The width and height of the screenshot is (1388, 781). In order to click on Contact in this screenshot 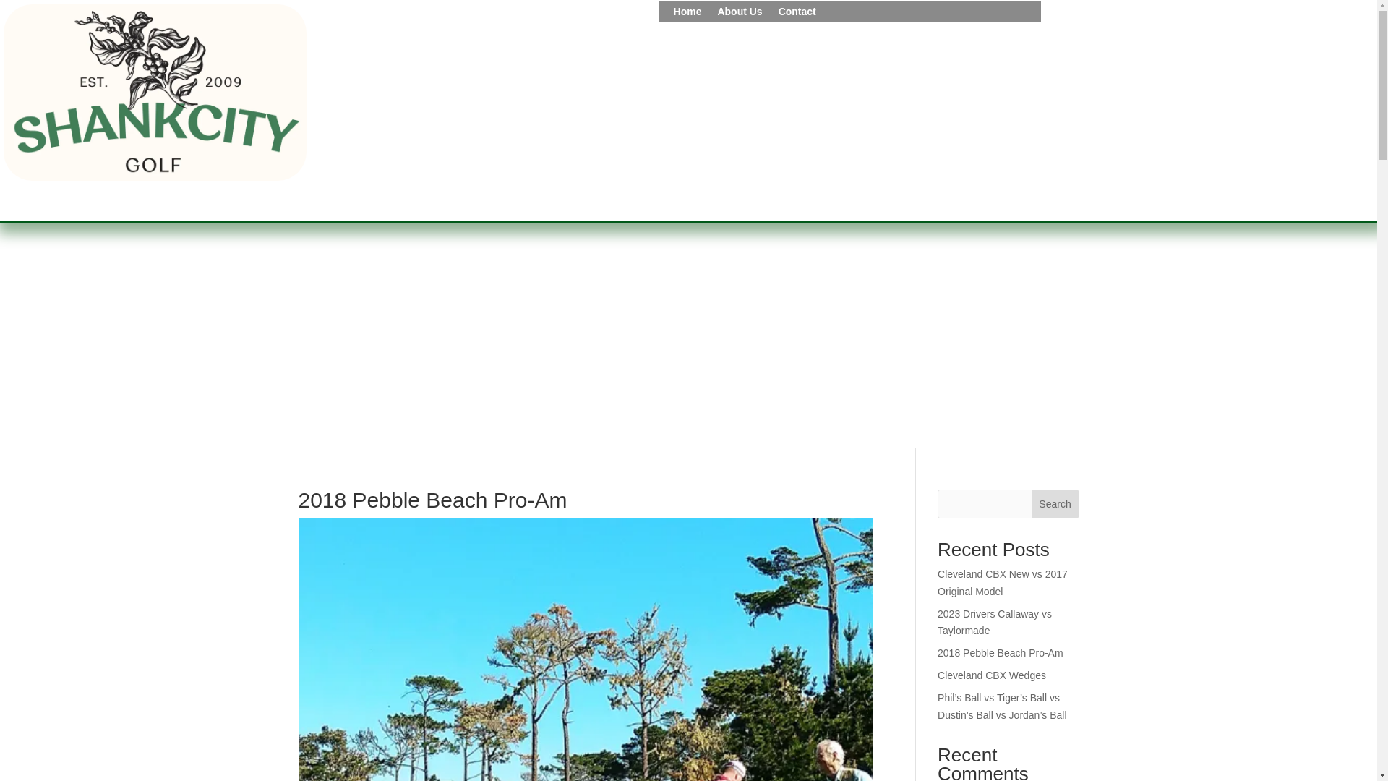, I will do `click(797, 14)`.